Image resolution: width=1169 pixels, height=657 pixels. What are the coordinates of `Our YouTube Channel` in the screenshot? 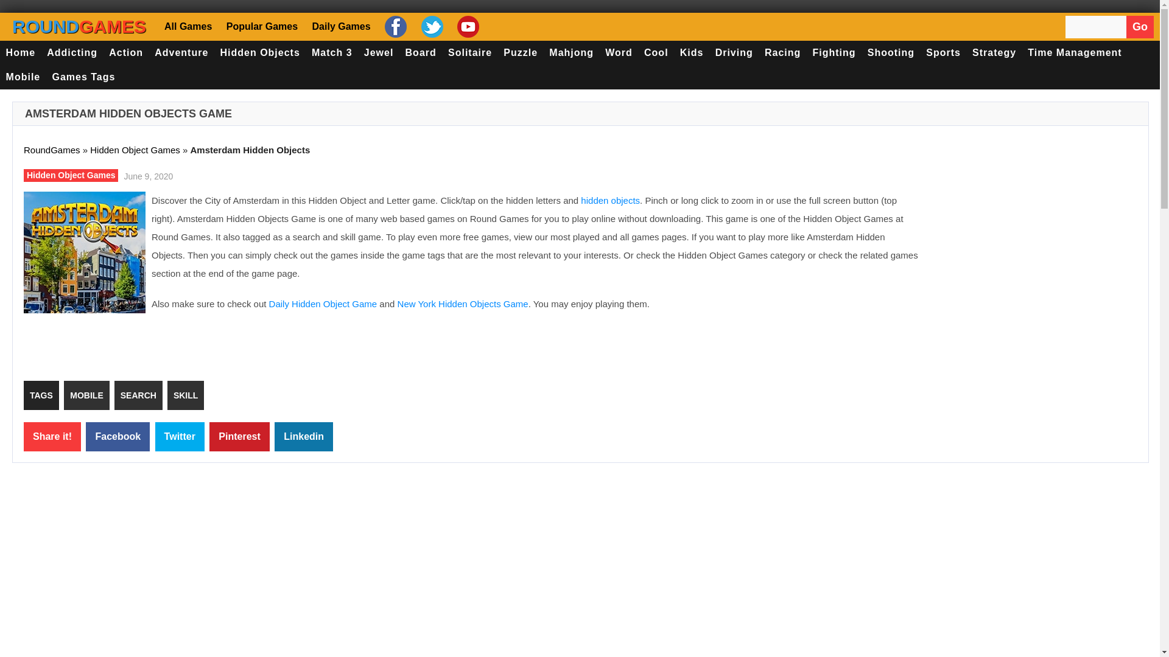 It's located at (466, 26).